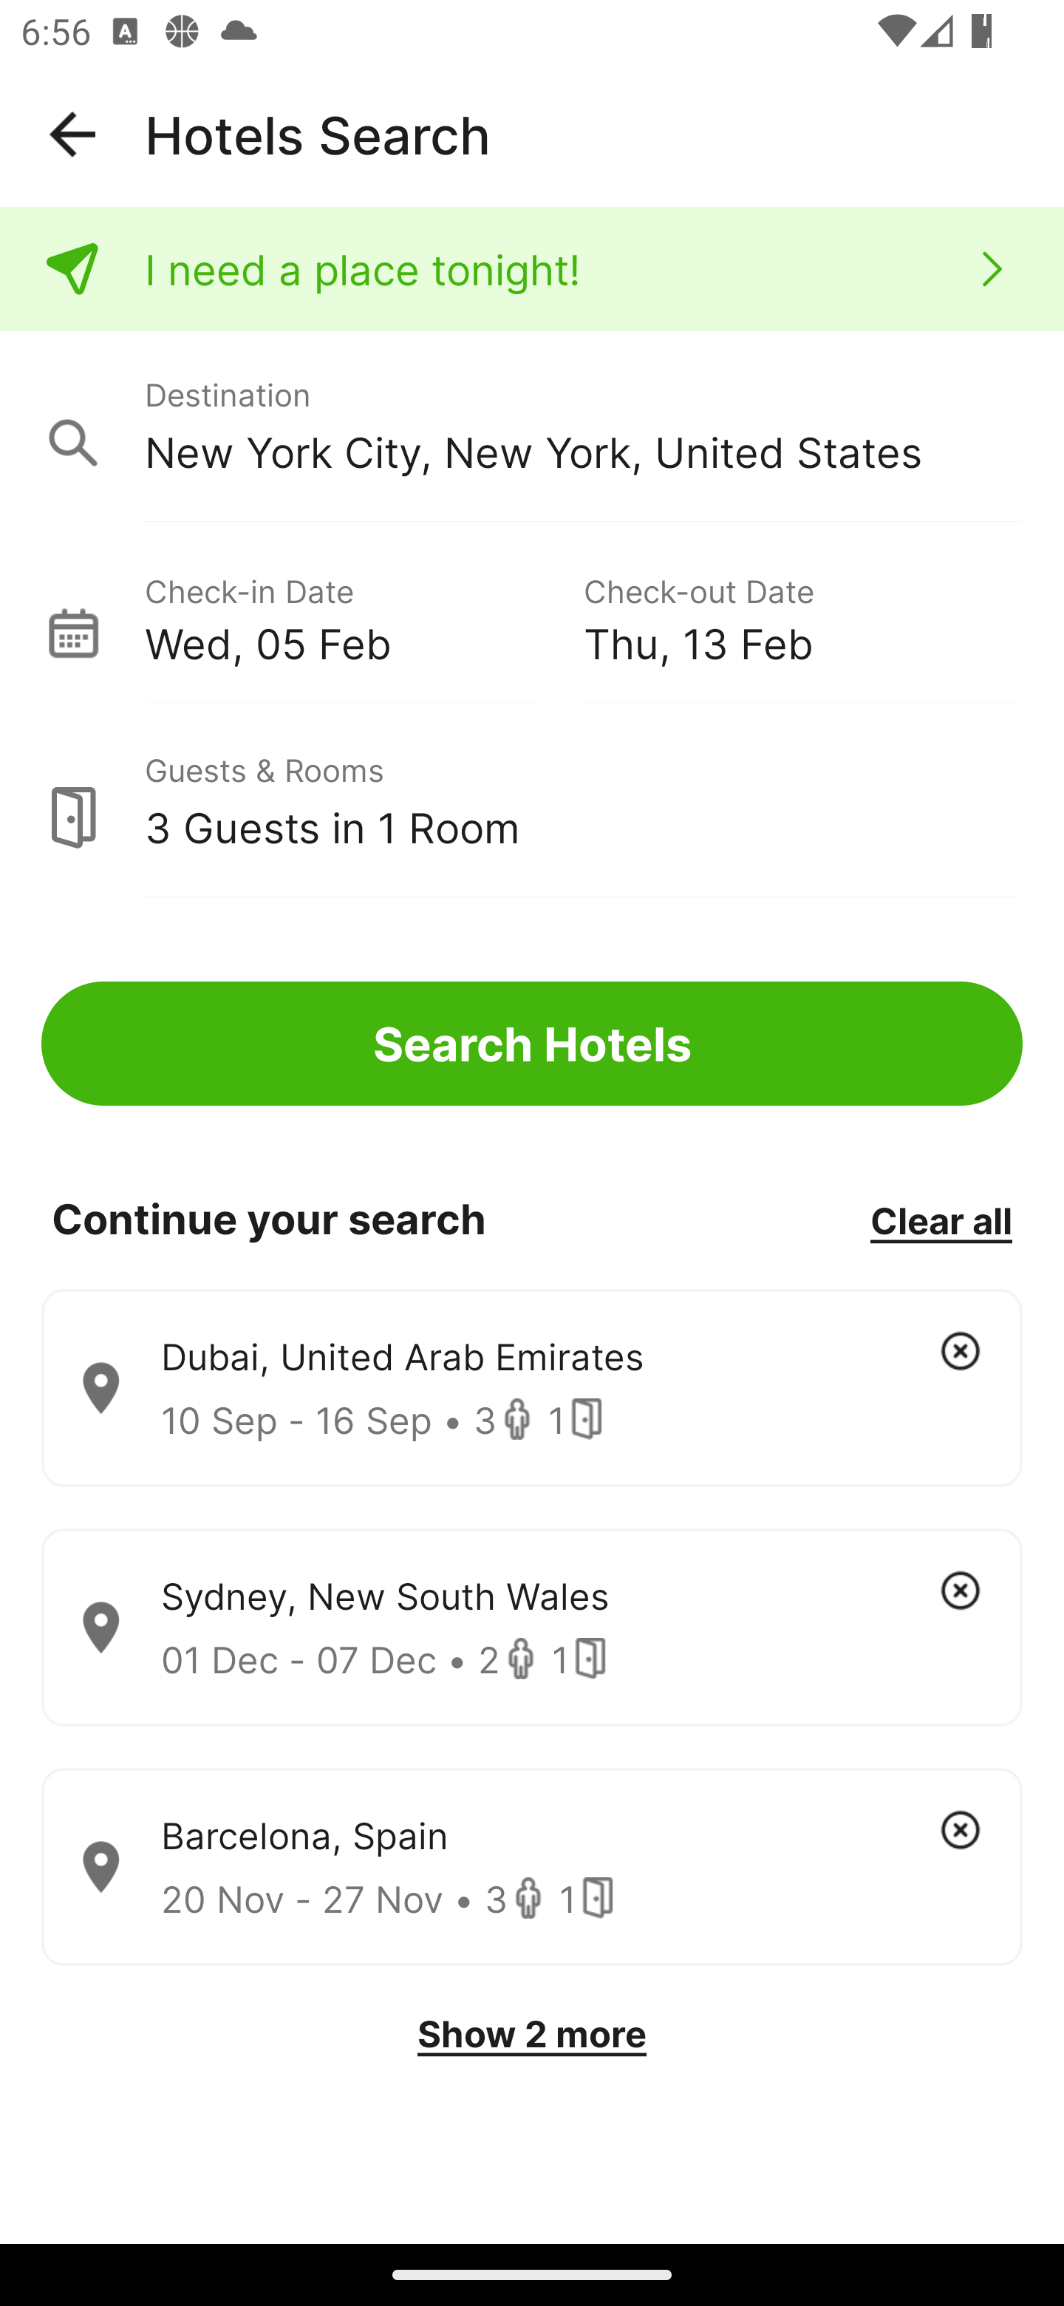  Describe the element at coordinates (532, 1628) in the screenshot. I see `Sydney, New South Wales 01 Dec - 07 Dec • 2  1 ` at that location.